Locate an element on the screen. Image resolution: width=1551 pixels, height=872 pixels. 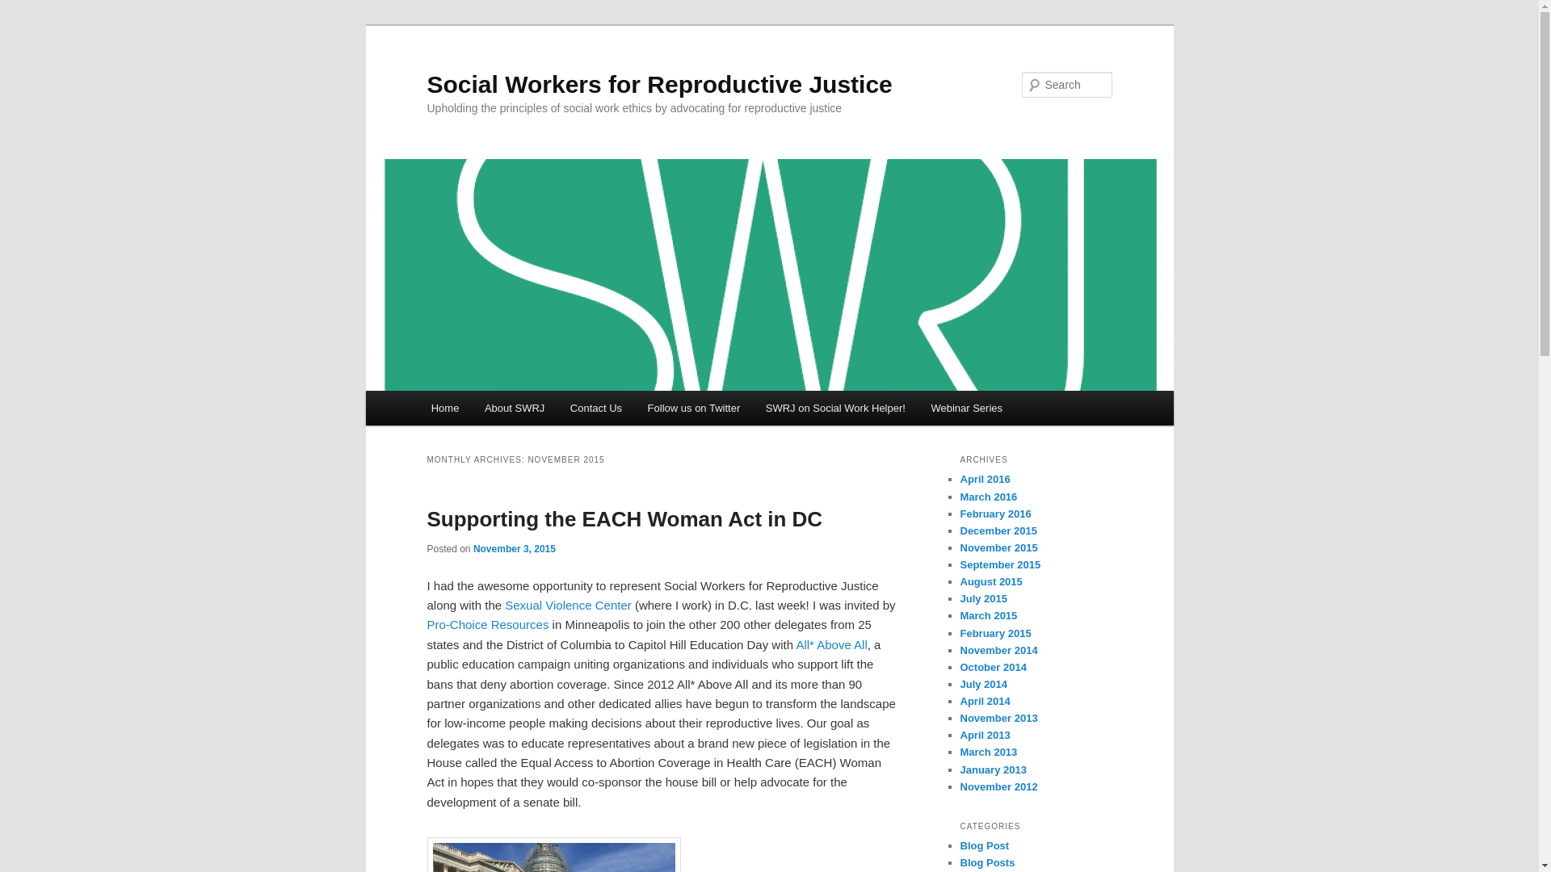
April 2013 is located at coordinates (984, 735).